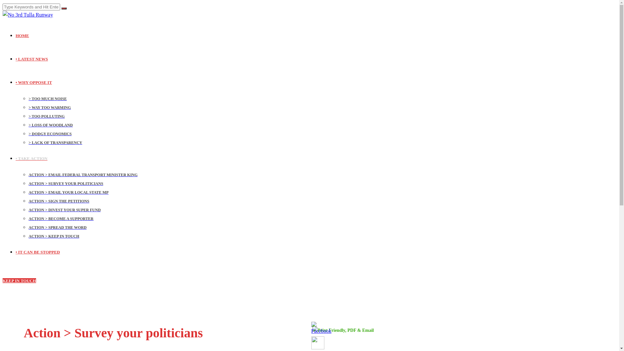 This screenshot has height=351, width=624. What do you see at coordinates (343, 330) in the screenshot?
I see `Printer Friendly, PDF & Email` at bounding box center [343, 330].